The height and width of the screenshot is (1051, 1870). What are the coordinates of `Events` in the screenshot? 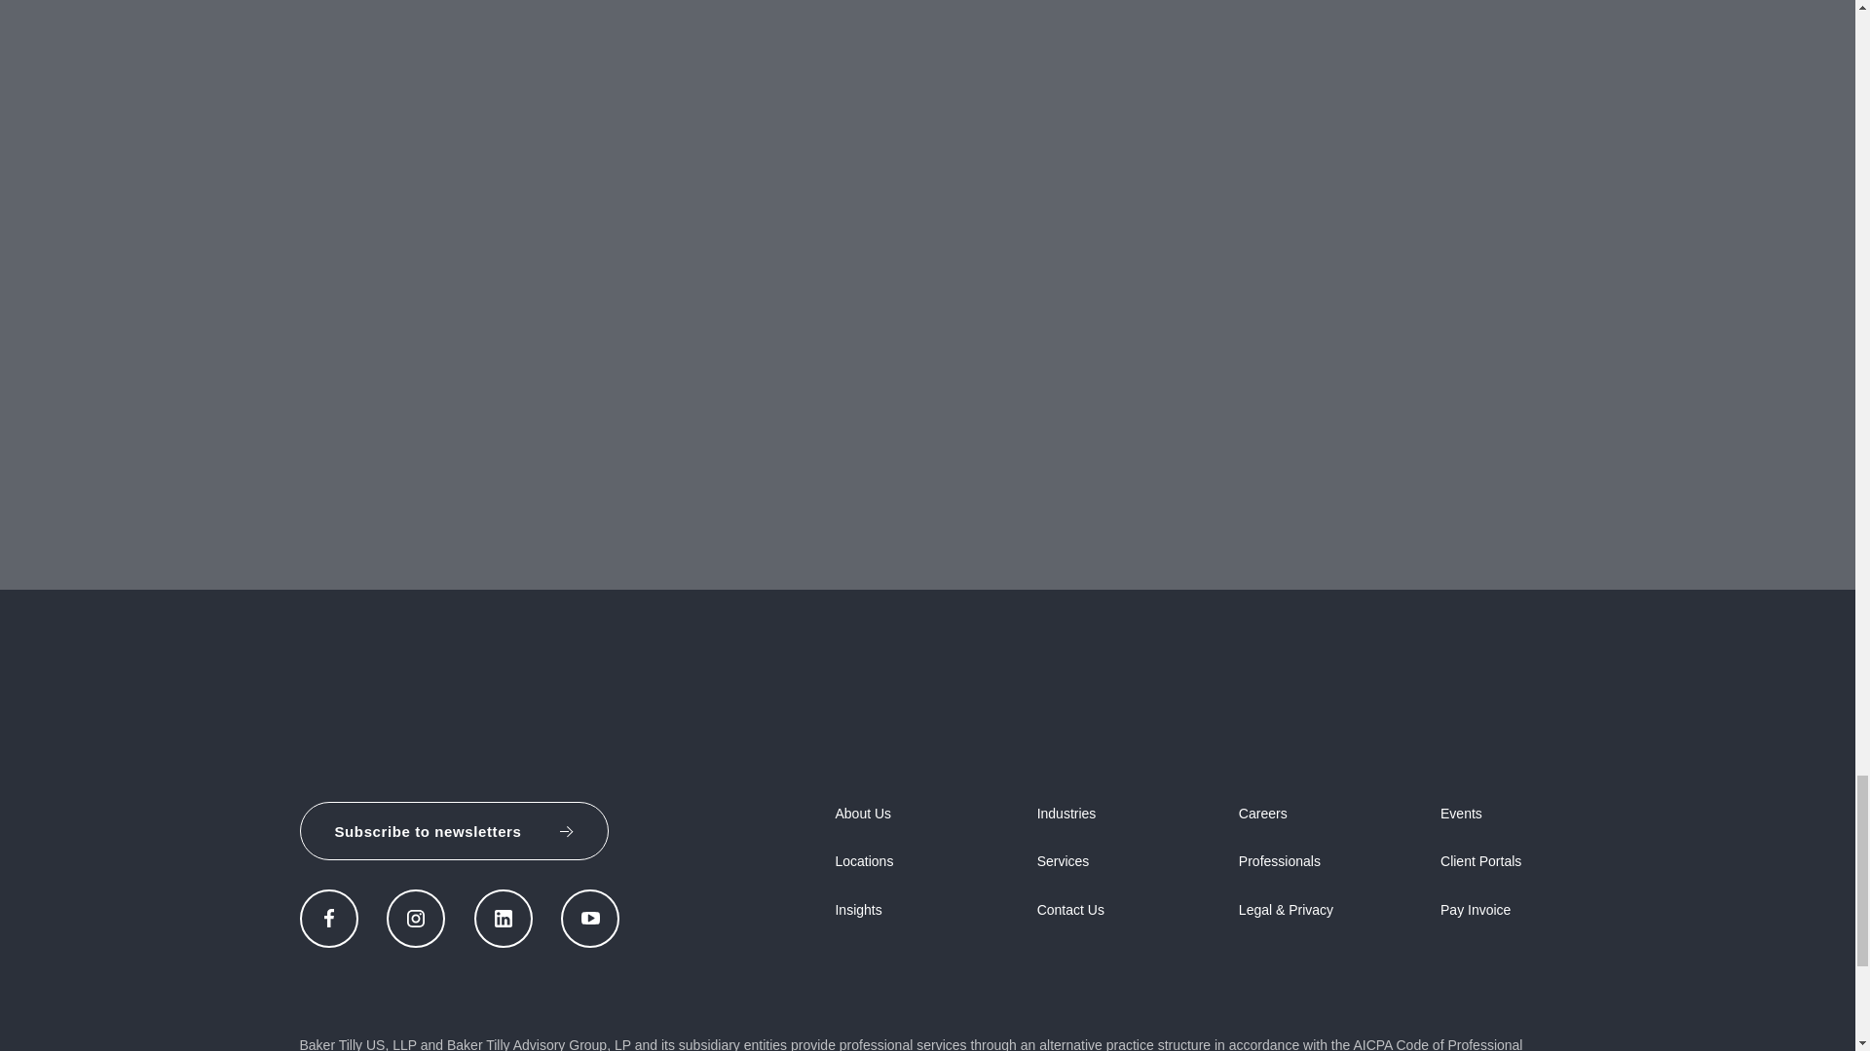 It's located at (1461, 814).